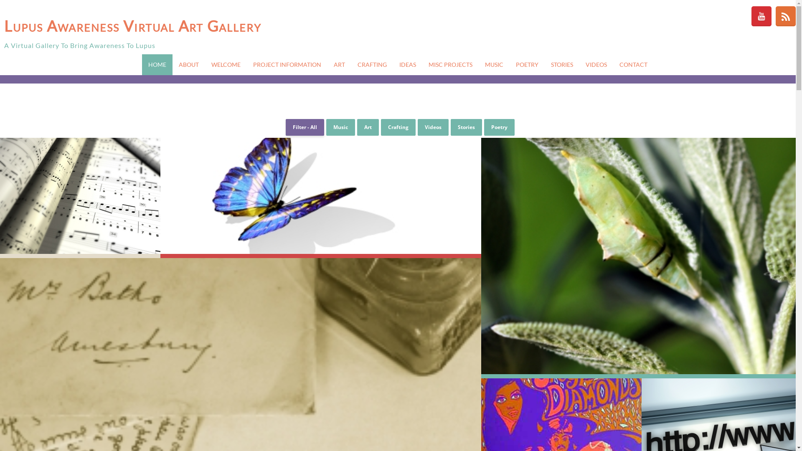 The width and height of the screenshot is (802, 451). What do you see at coordinates (596, 65) in the screenshot?
I see `VIDEOS` at bounding box center [596, 65].